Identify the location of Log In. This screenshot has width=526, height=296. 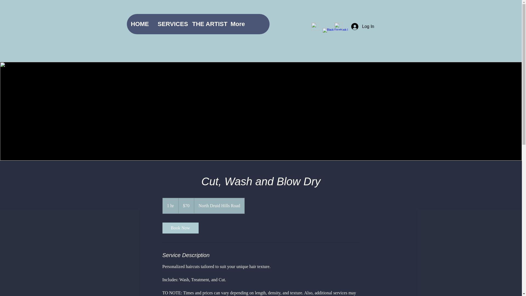
(358, 26).